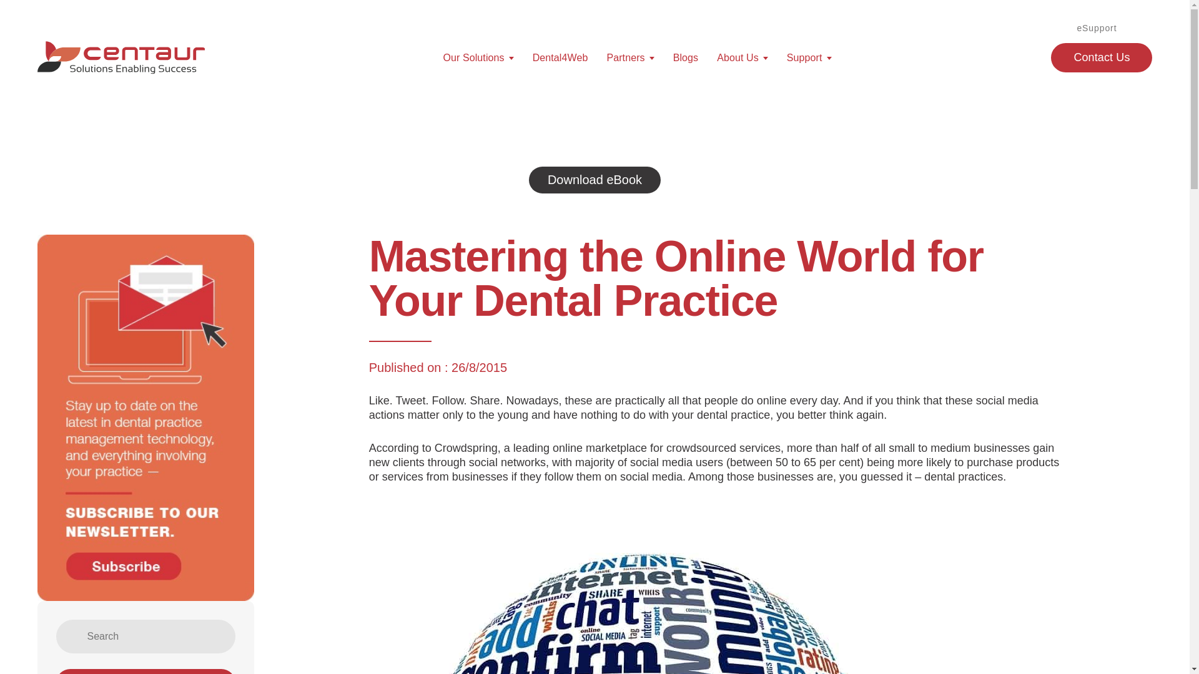  I want to click on Healthengine, so click(669, 198).